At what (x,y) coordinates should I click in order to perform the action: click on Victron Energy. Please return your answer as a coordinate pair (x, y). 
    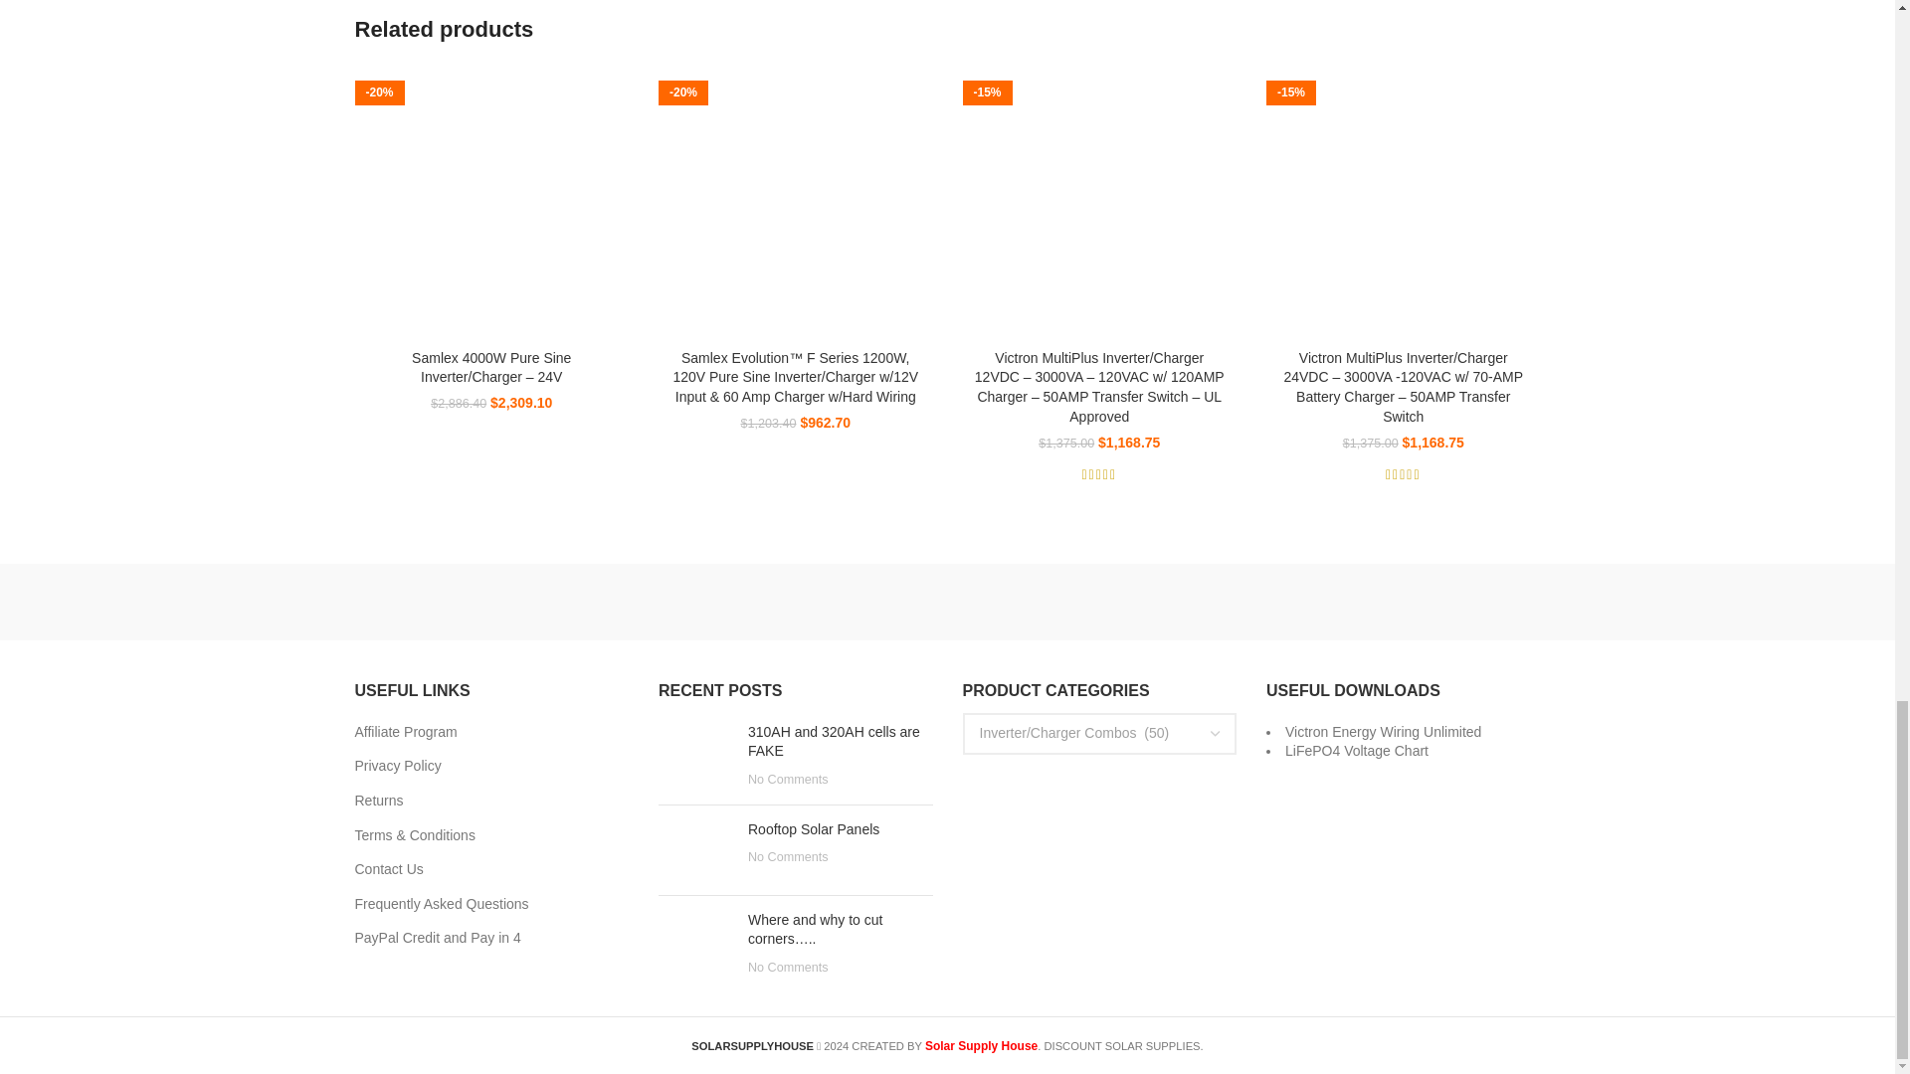
    Looking at the image, I should click on (609, 602).